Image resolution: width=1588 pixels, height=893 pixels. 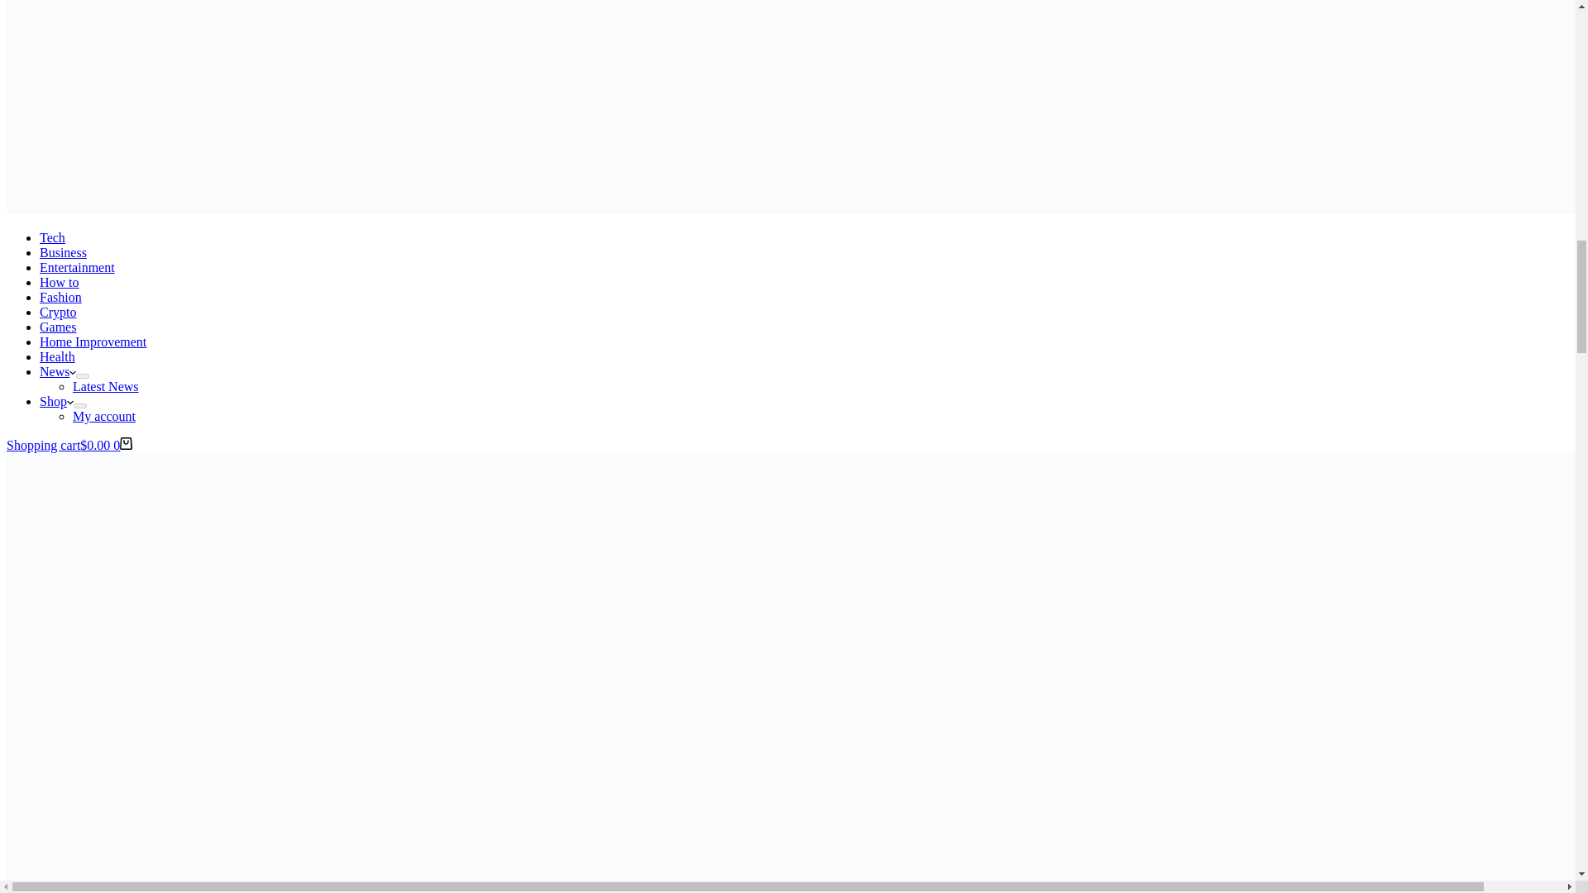 I want to click on News, so click(x=58, y=370).